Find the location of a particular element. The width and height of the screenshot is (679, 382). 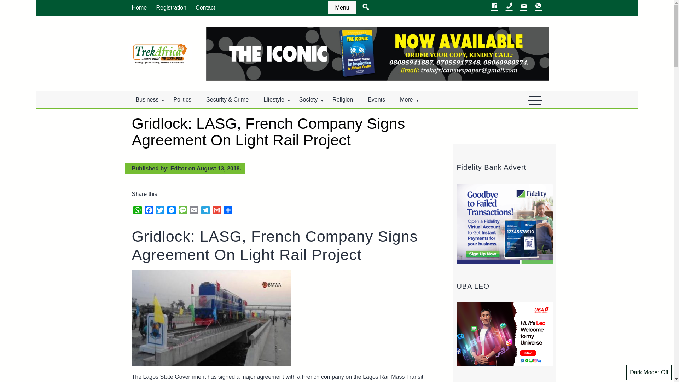

Email is located at coordinates (194, 212).